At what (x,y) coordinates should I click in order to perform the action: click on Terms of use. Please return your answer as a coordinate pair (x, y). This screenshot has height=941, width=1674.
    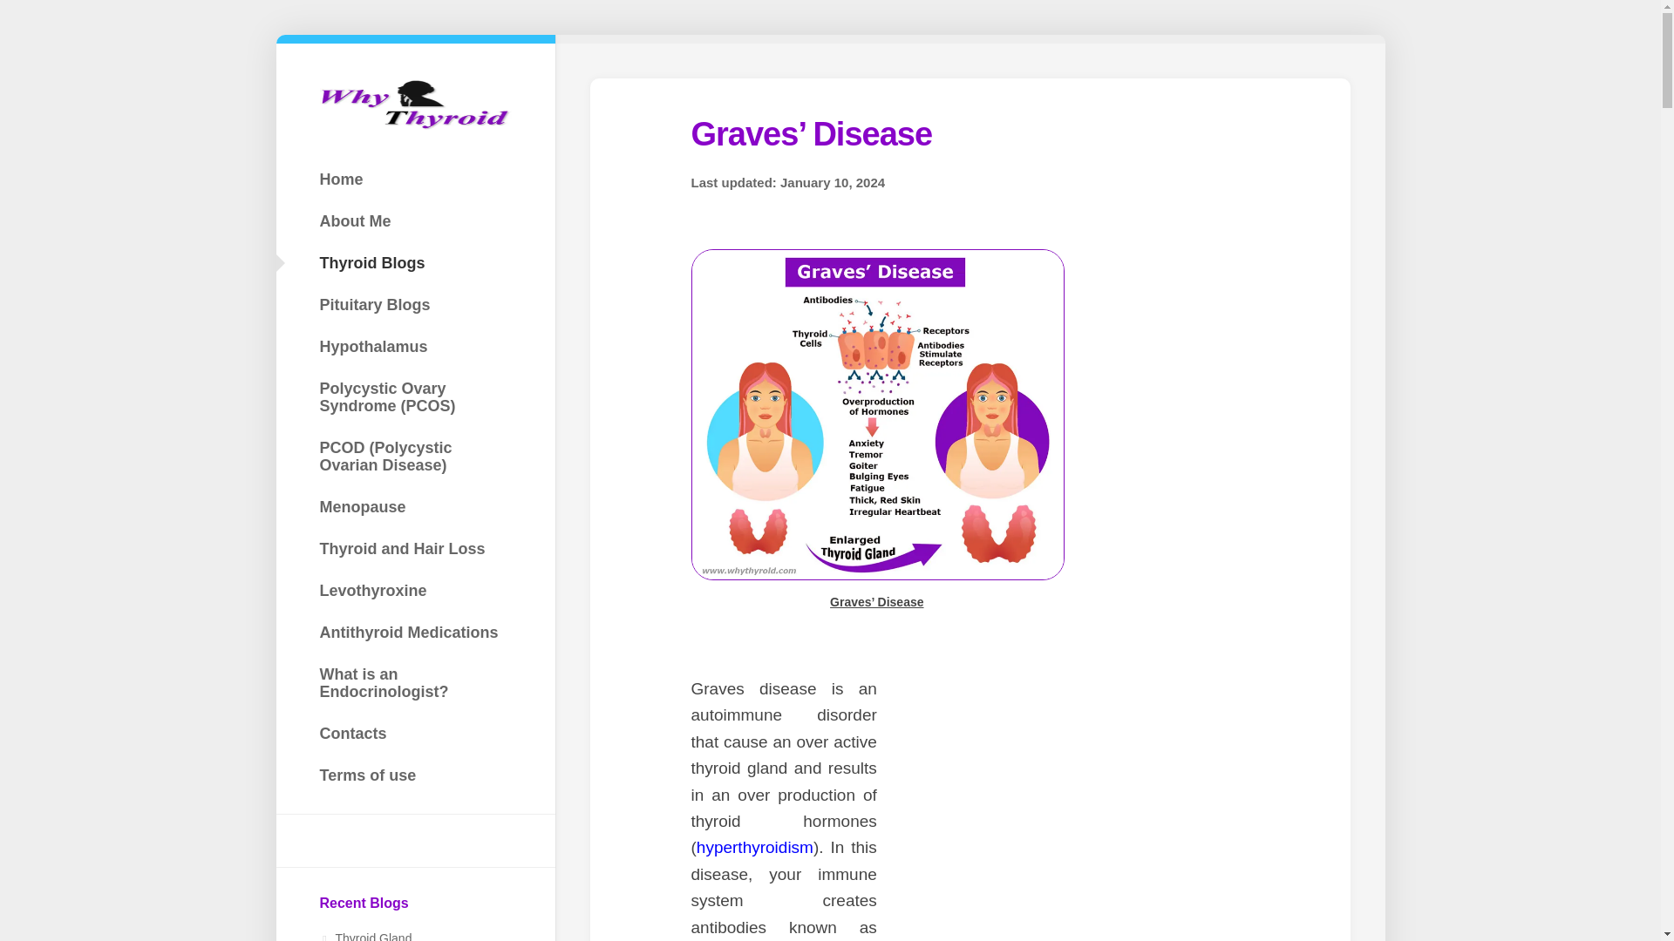
    Looking at the image, I should click on (415, 775).